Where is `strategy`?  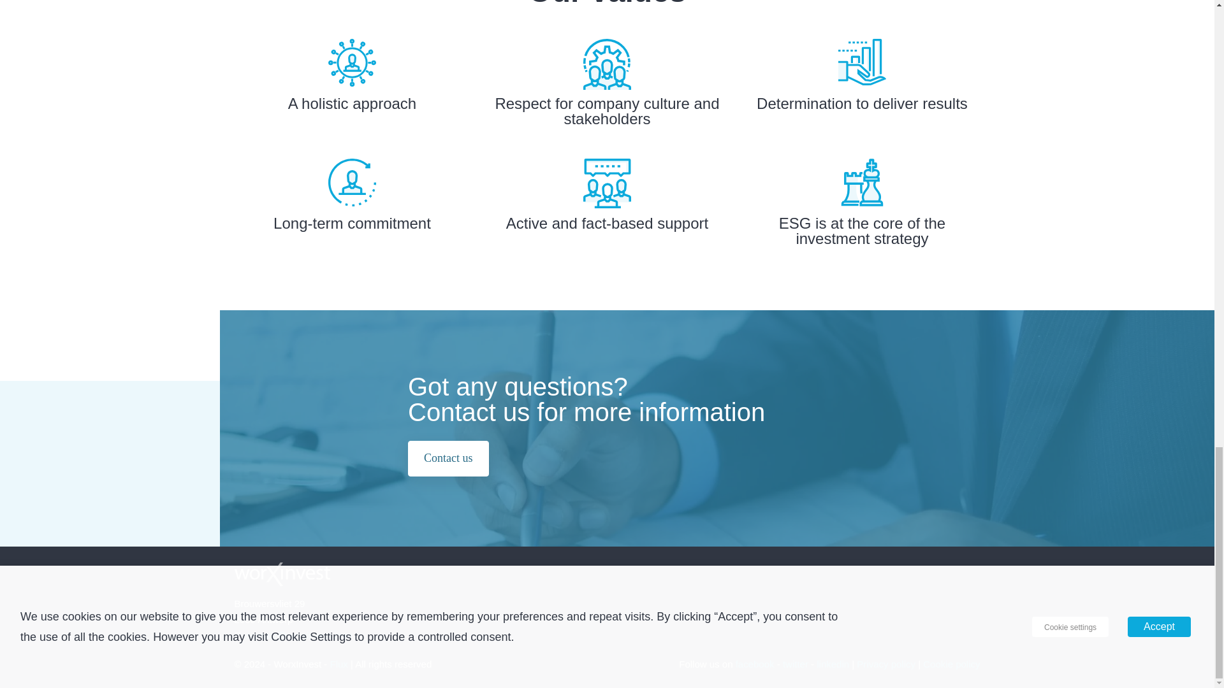
strategy is located at coordinates (862, 182).